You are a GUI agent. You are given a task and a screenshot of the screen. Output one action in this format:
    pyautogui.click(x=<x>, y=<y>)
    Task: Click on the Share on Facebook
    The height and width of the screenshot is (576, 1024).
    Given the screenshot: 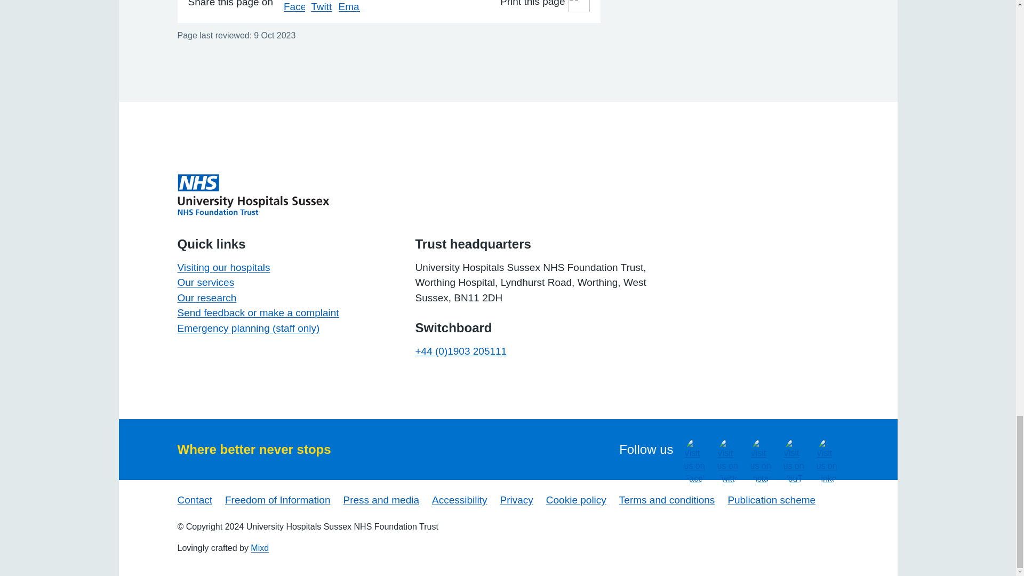 What is the action you would take?
    pyautogui.click(x=294, y=6)
    